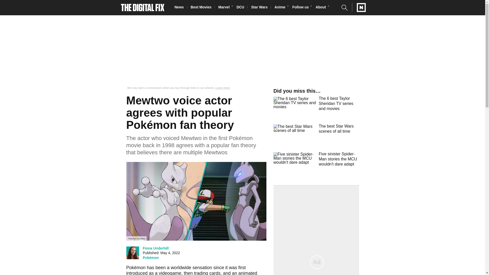 This screenshot has width=489, height=275. Describe the element at coordinates (302, 8) in the screenshot. I see `Follow us` at that location.